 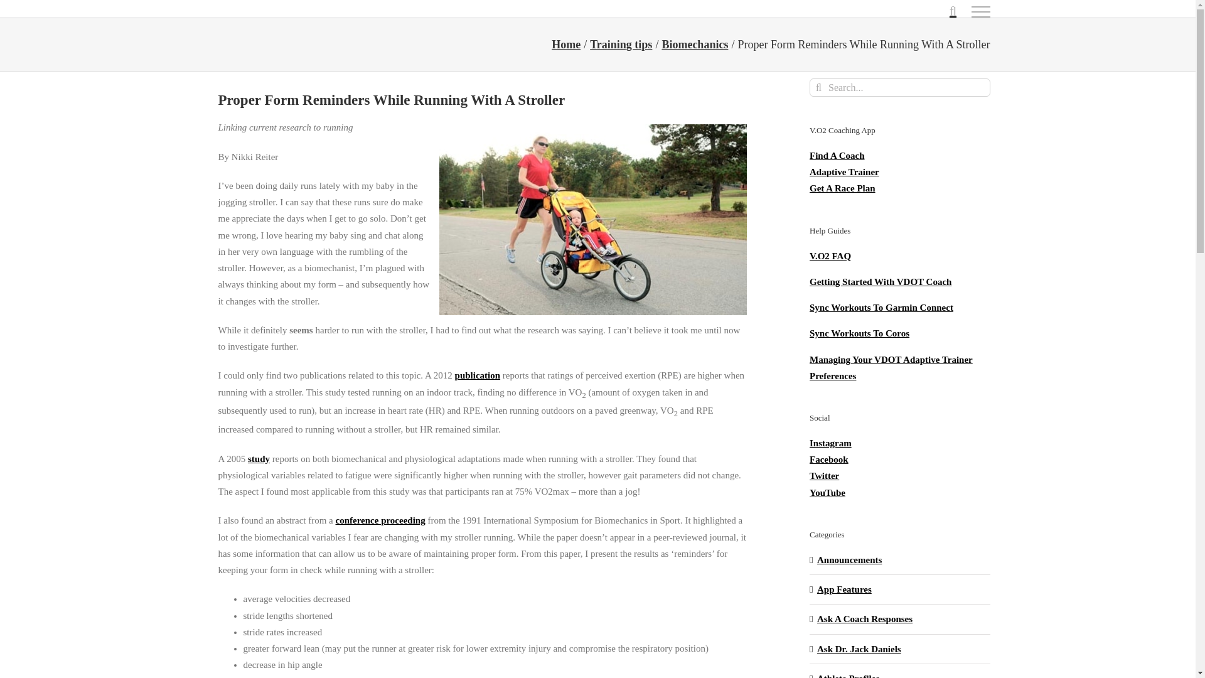 What do you see at coordinates (621, 44) in the screenshot?
I see `Training tips` at bounding box center [621, 44].